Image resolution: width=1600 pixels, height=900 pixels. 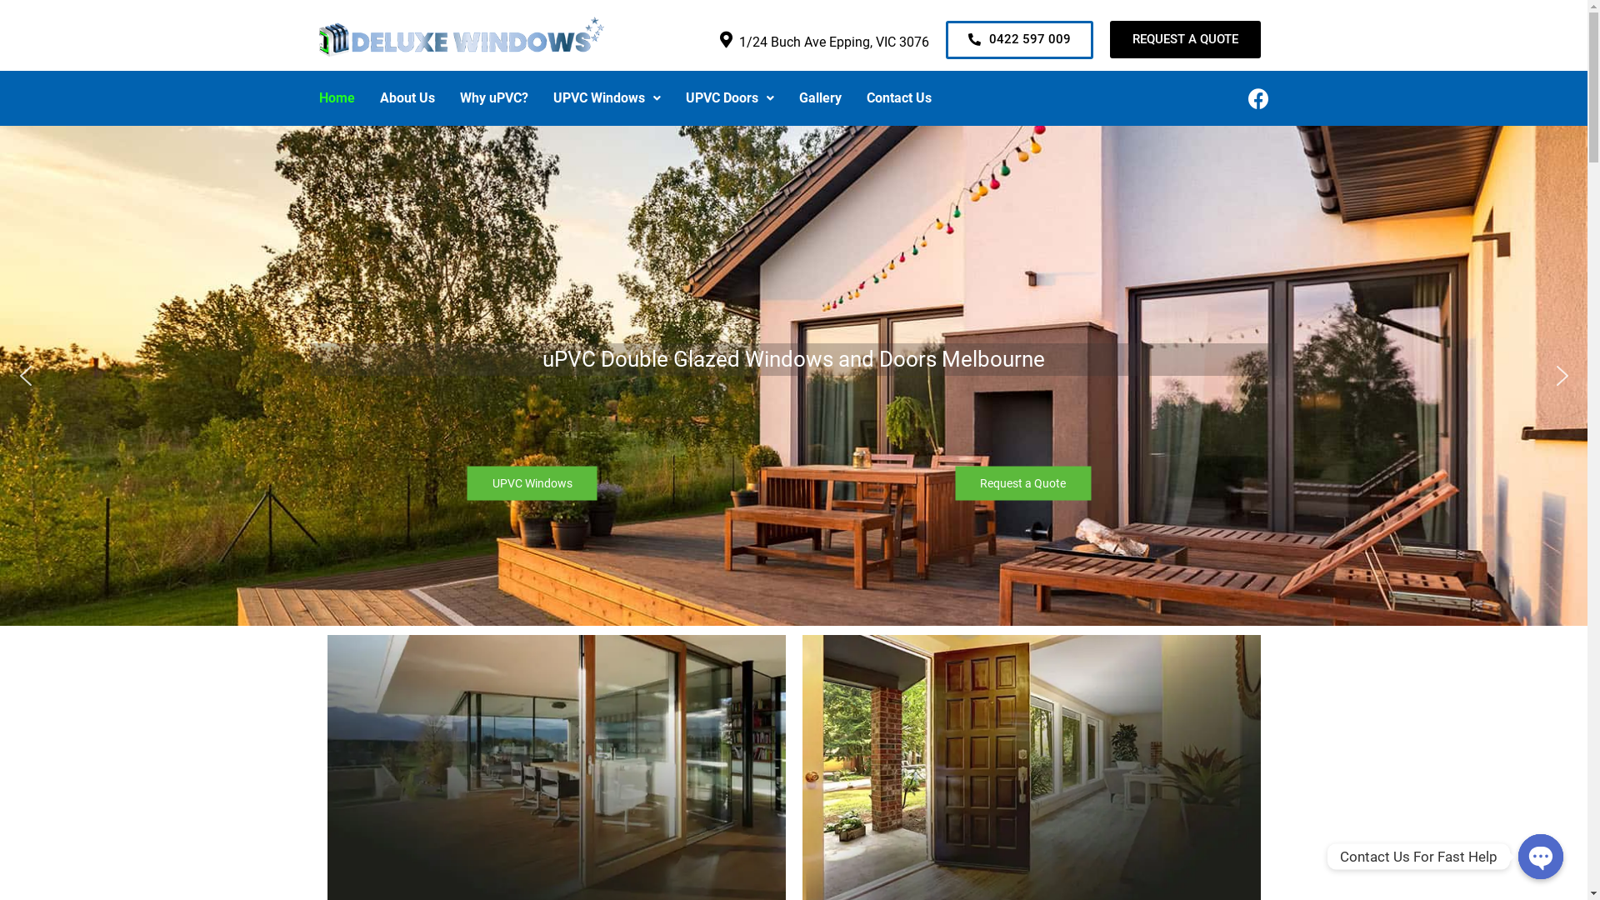 I want to click on 1/24 Buch Ave Epping, VIC 3076, so click(x=833, y=42).